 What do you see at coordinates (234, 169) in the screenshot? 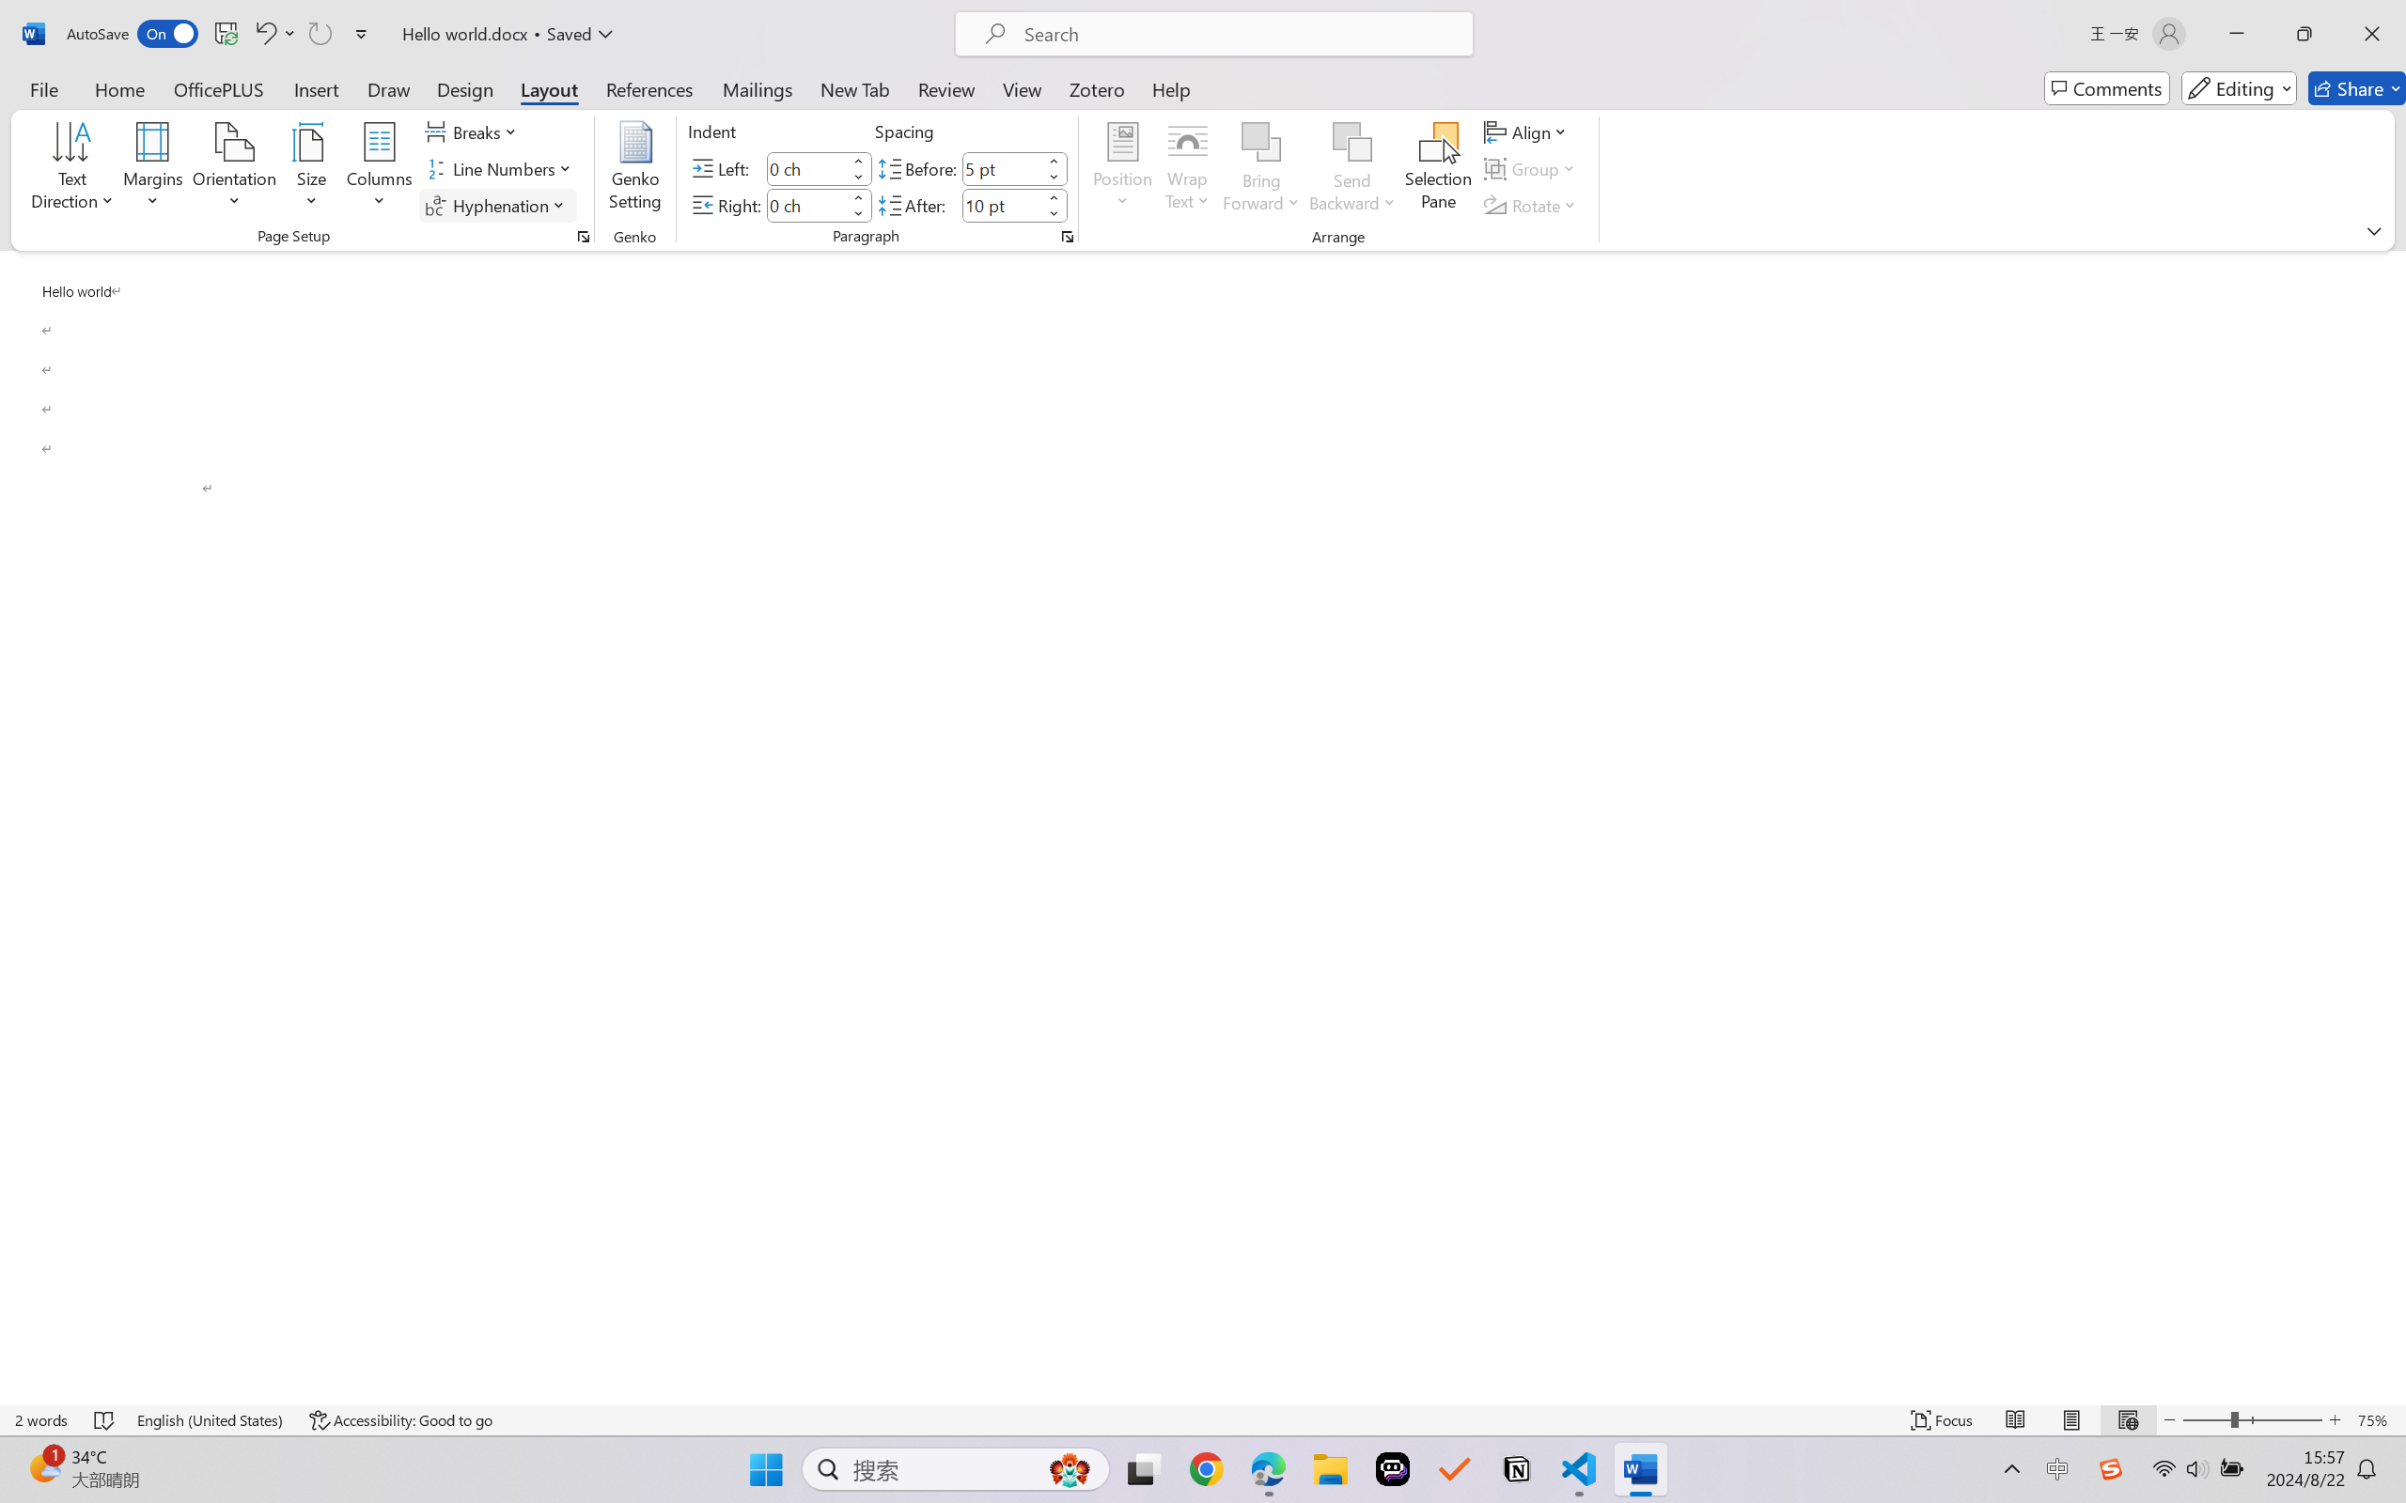
I see `Orientation` at bounding box center [234, 169].